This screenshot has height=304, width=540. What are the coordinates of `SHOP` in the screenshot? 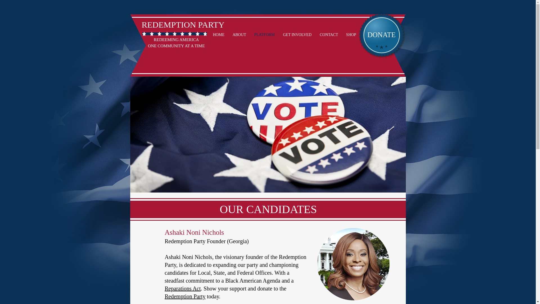 It's located at (351, 35).